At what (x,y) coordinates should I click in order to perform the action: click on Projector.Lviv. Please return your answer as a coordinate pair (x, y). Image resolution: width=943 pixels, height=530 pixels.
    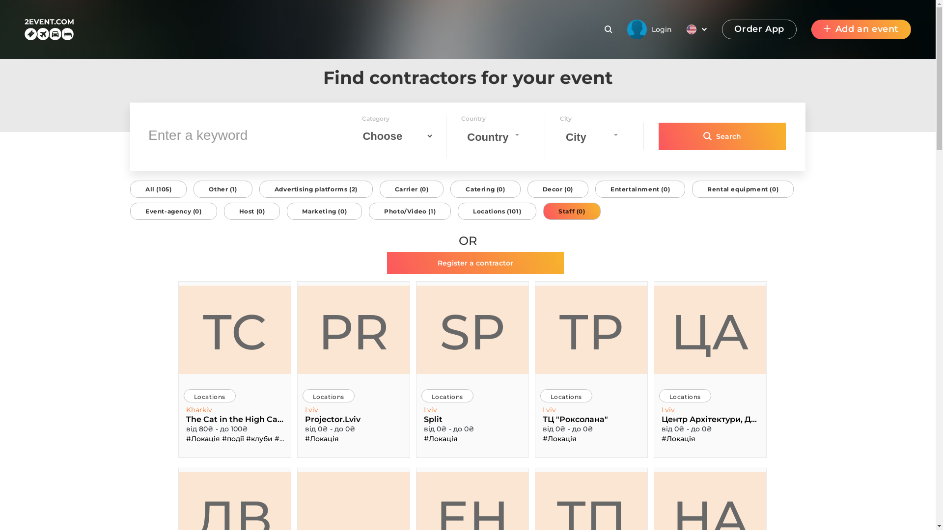
    Looking at the image, I should click on (354, 419).